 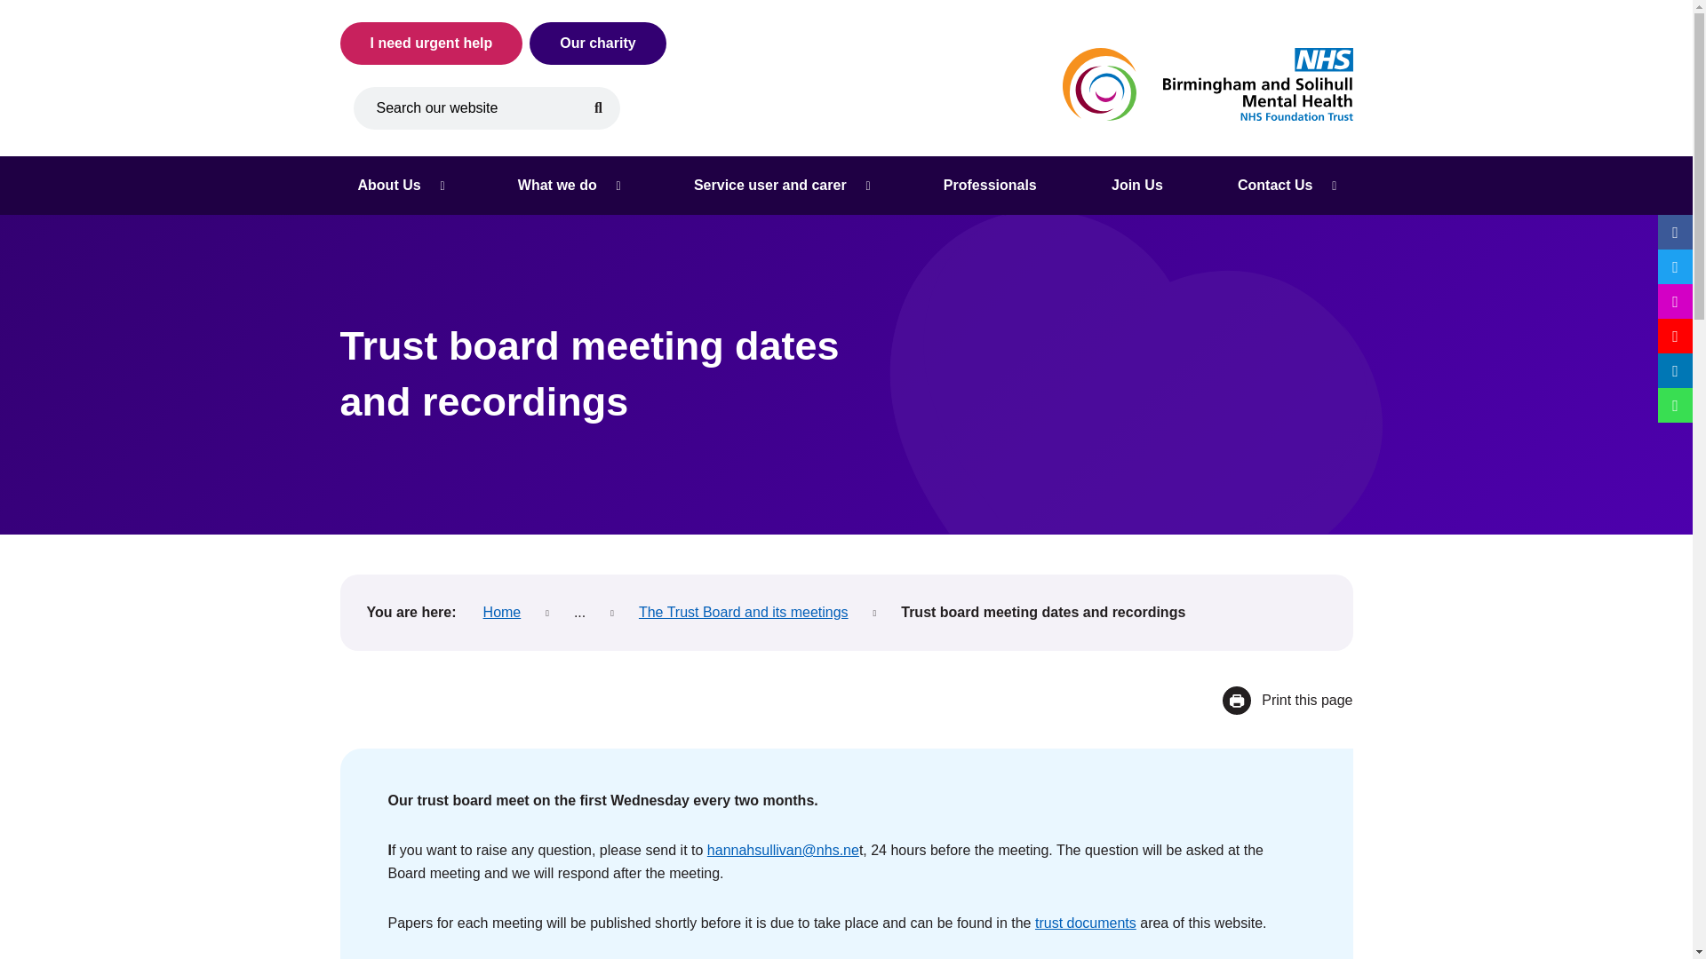 I want to click on Search, so click(x=599, y=108).